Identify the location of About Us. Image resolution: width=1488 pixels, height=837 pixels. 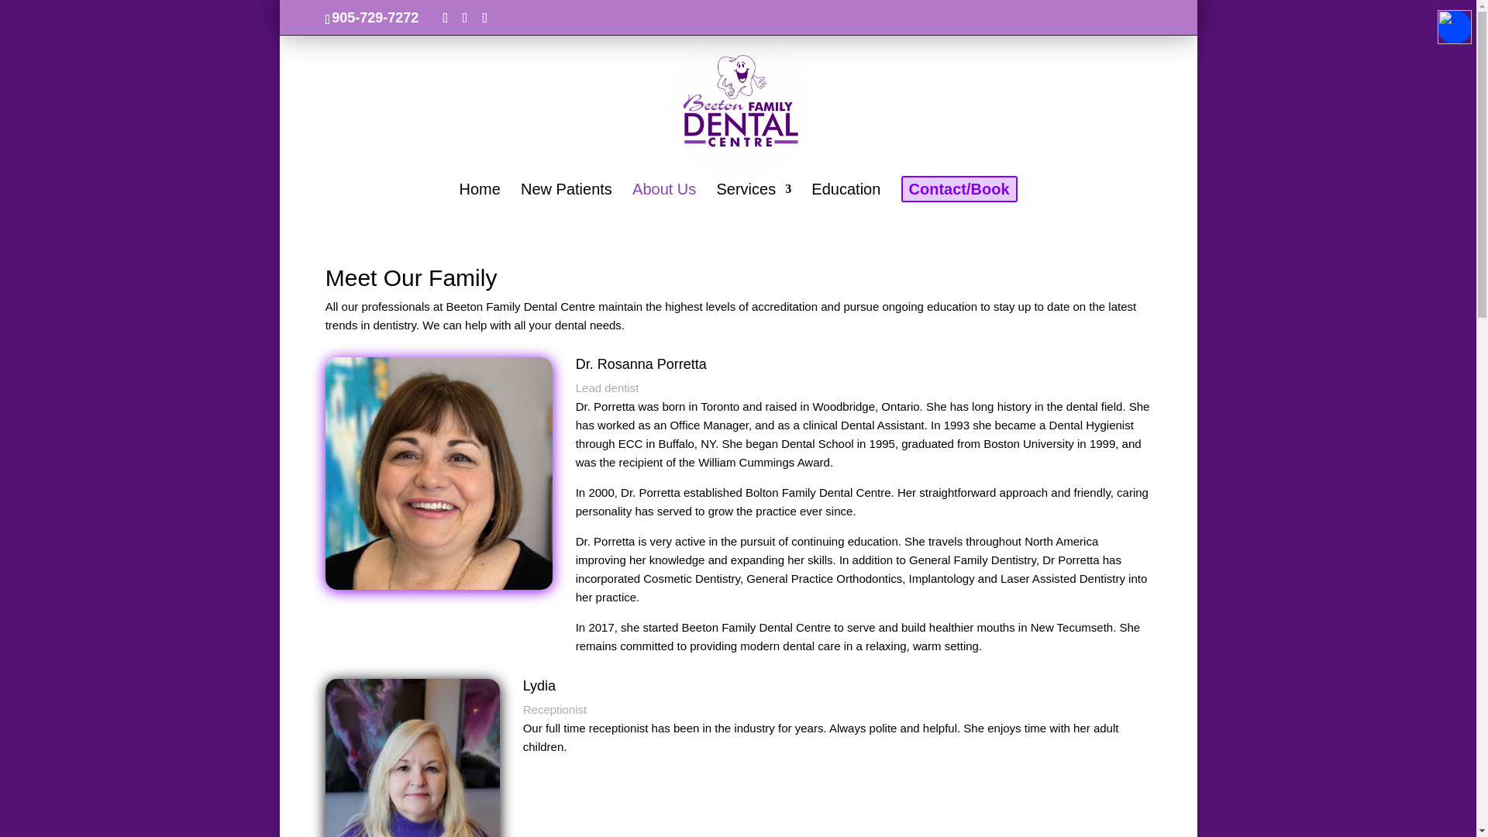
(664, 201).